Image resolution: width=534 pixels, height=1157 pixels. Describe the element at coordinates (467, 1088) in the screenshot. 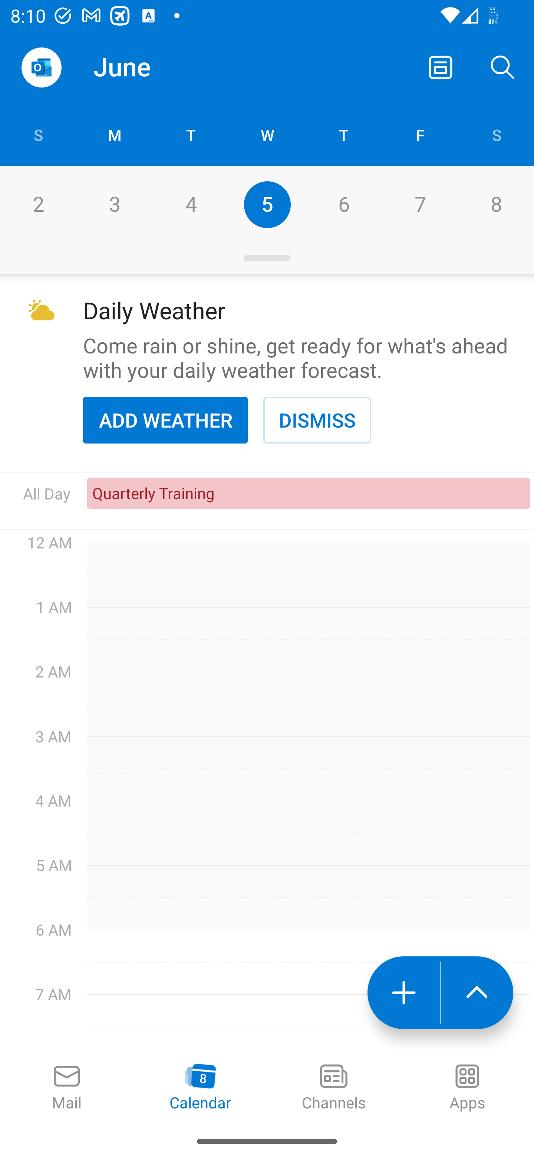

I see `Apps` at that location.